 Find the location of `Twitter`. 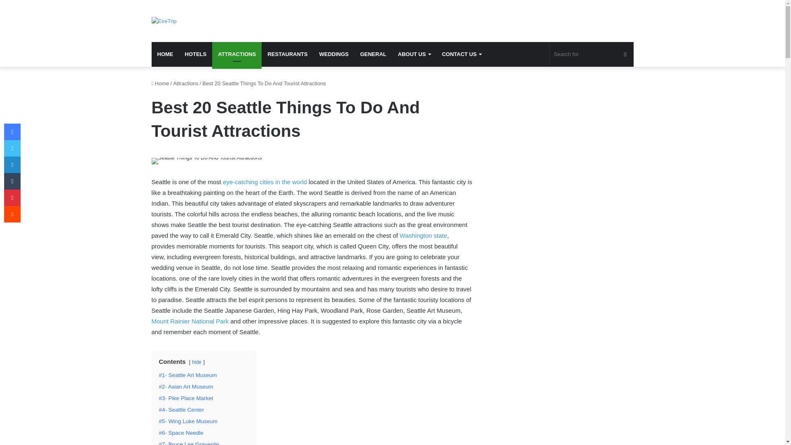

Twitter is located at coordinates (12, 148).